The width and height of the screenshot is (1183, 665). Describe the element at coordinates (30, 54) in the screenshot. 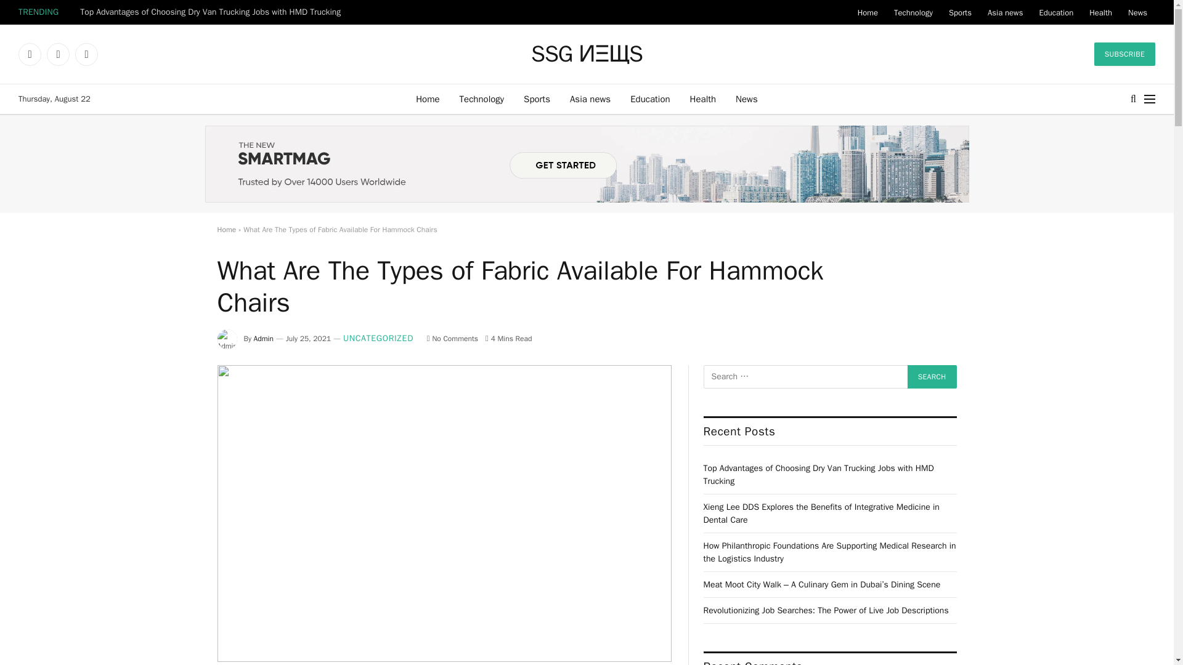

I see `Facebook` at that location.